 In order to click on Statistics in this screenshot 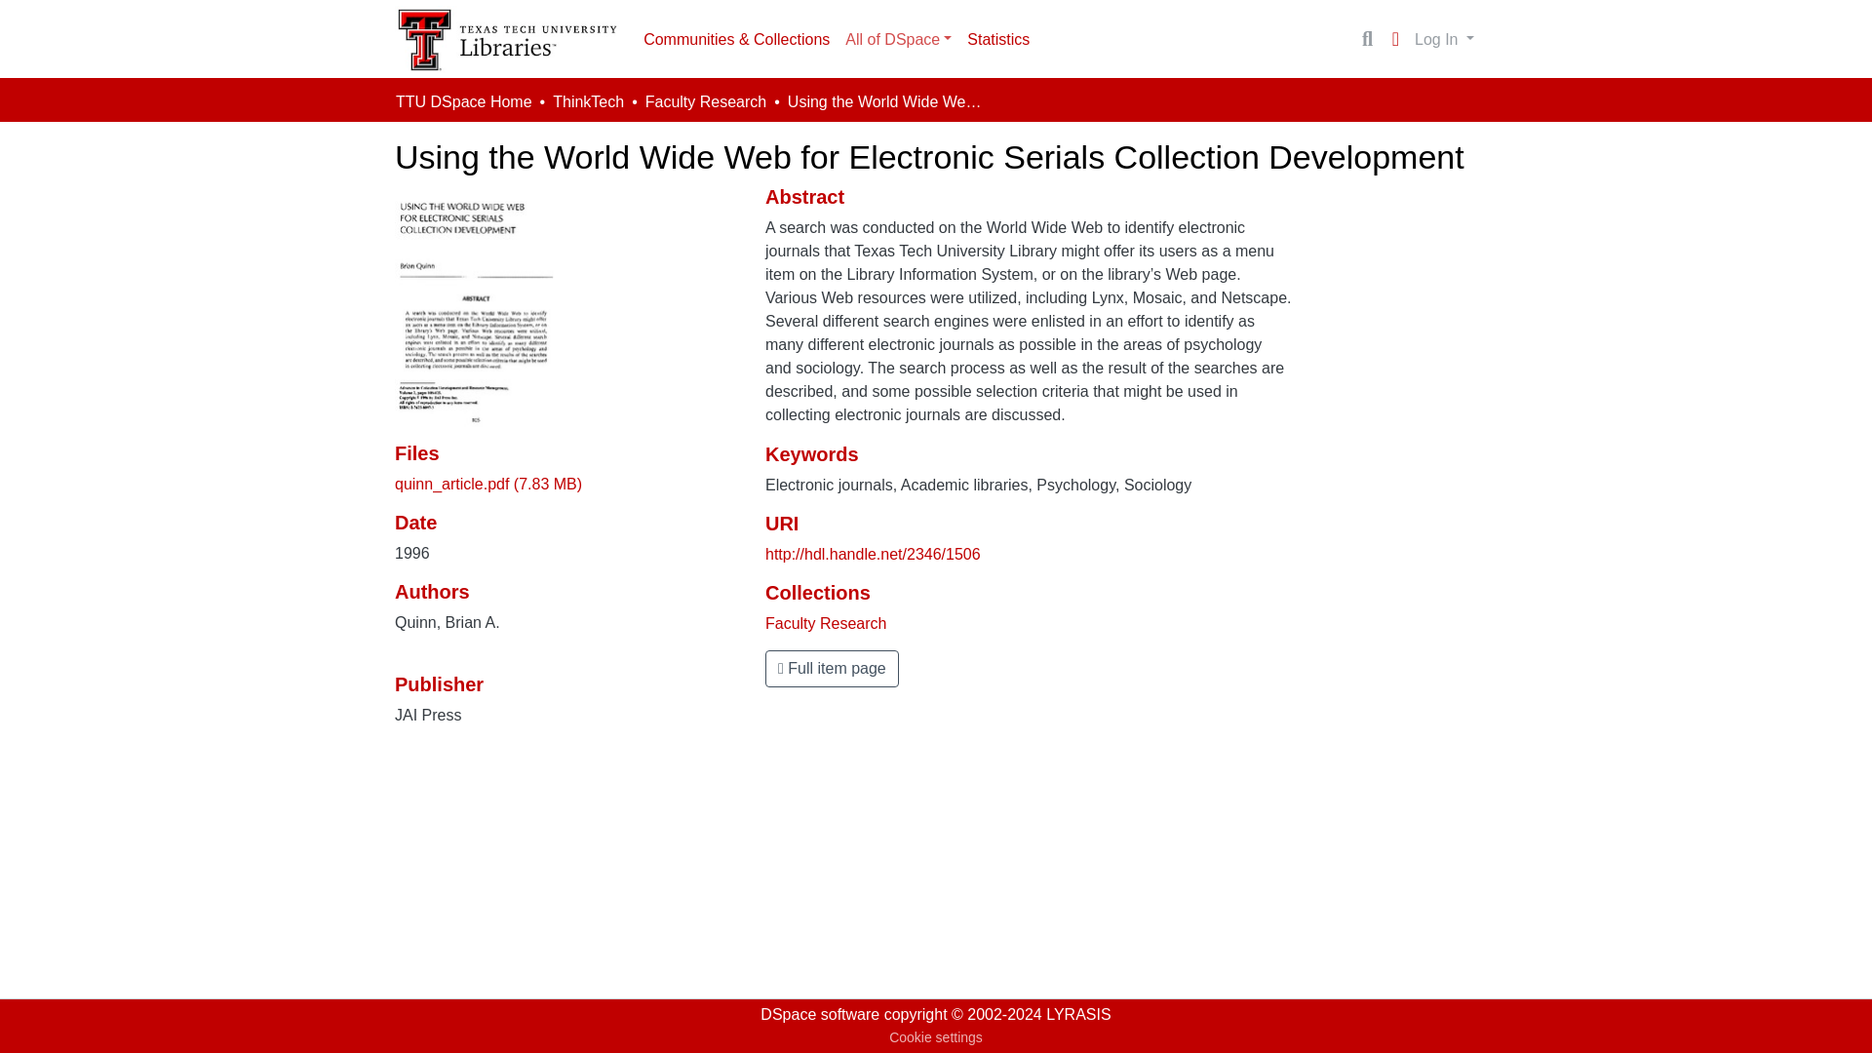, I will do `click(997, 39)`.